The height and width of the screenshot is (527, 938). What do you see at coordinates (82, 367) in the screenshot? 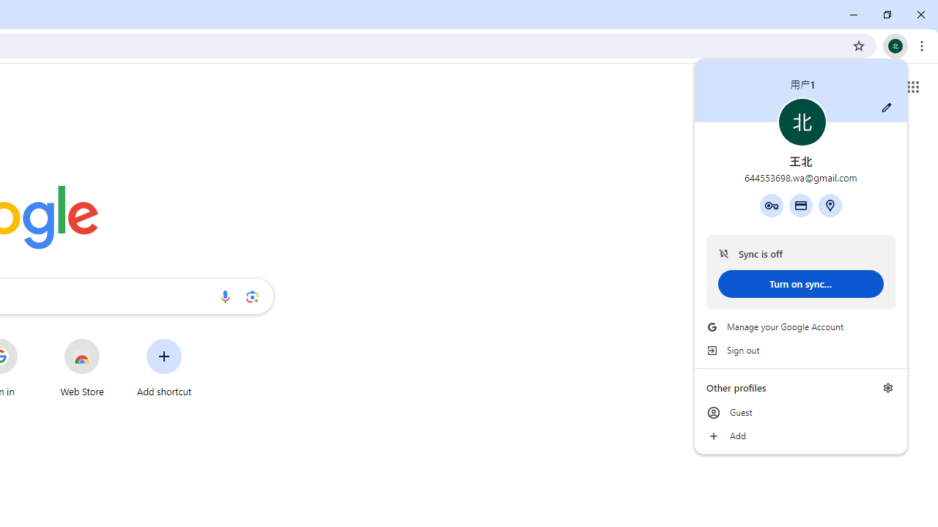
I see `Web Store` at bounding box center [82, 367].